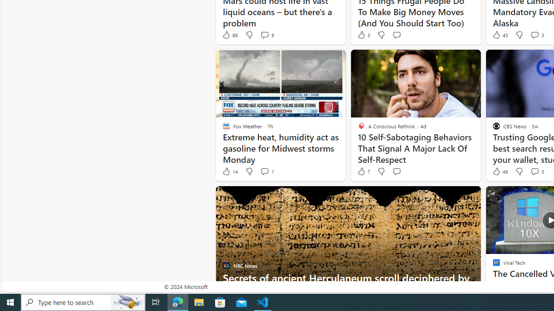 The width and height of the screenshot is (554, 311). I want to click on View comments 3 Comment, so click(534, 171).